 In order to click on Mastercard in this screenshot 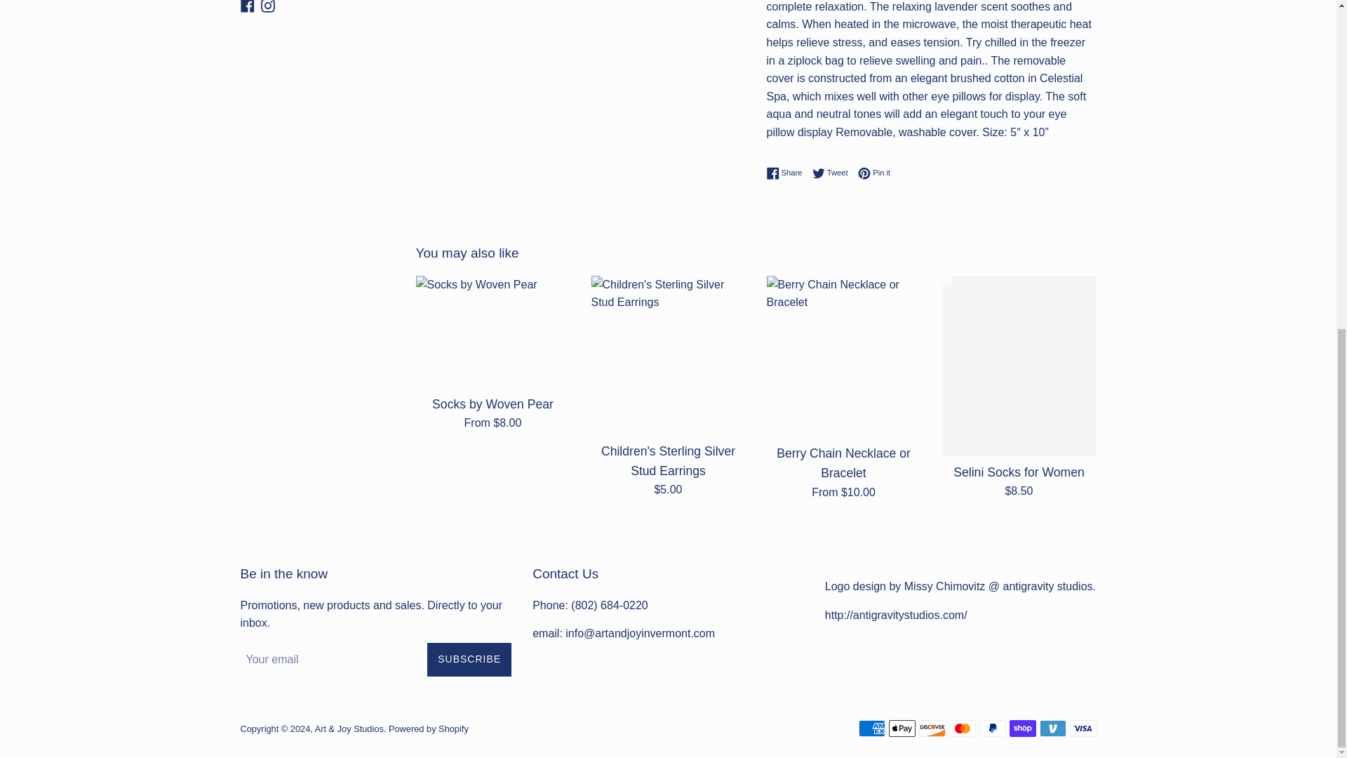, I will do `click(961, 729)`.